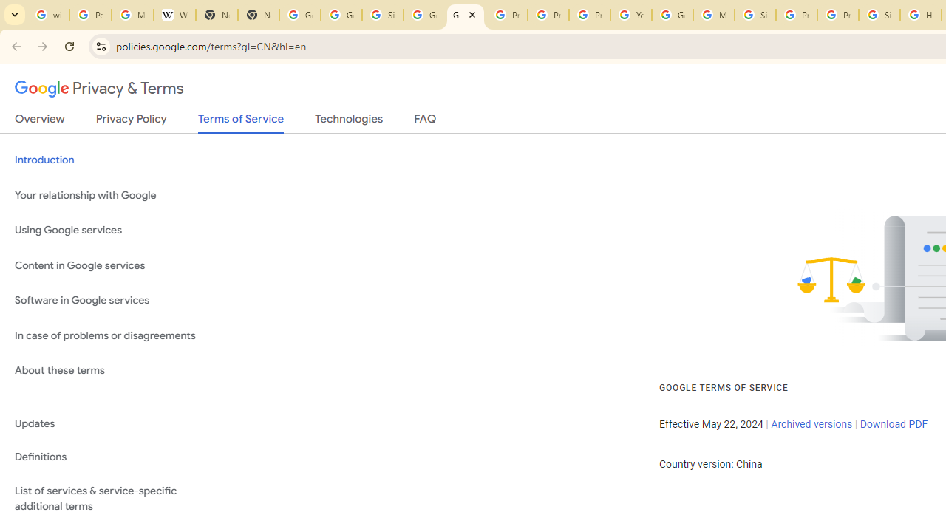 The image size is (946, 532). What do you see at coordinates (112, 335) in the screenshot?
I see `In case of problems or disagreements` at bounding box center [112, 335].